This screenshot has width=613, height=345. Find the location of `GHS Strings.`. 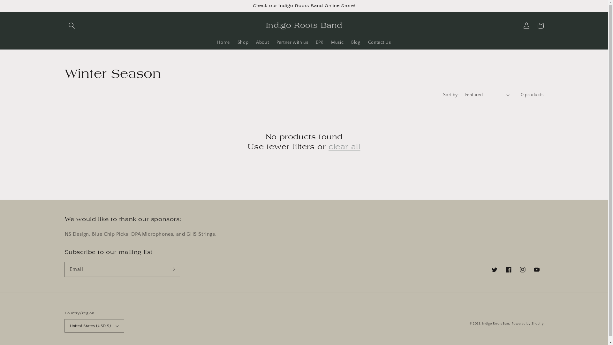

GHS Strings. is located at coordinates (201, 234).